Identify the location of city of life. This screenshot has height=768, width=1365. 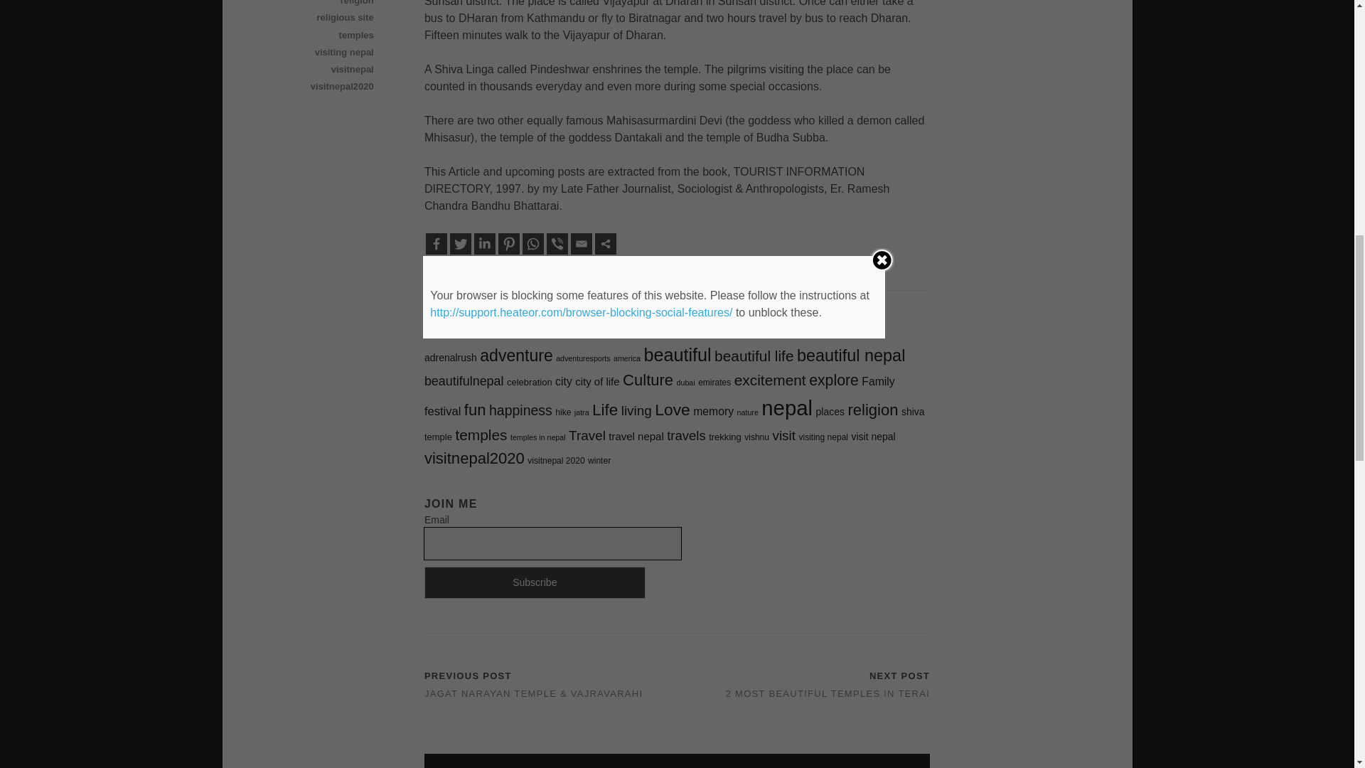
(597, 381).